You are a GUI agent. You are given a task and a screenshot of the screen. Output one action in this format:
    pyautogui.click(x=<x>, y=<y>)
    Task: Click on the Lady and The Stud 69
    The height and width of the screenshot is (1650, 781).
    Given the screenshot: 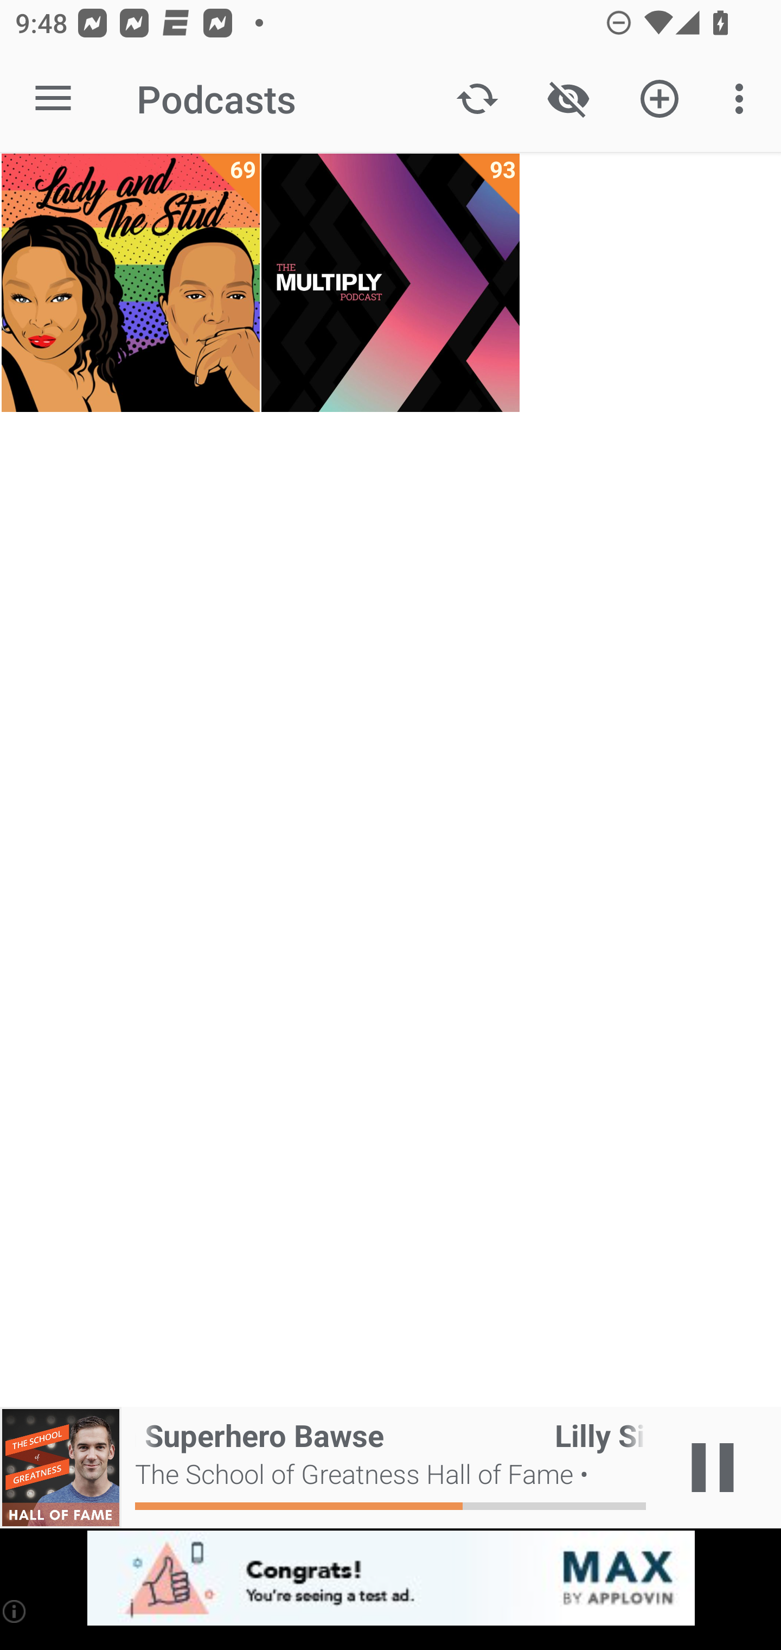 What is the action you would take?
    pyautogui.click(x=130, y=283)
    